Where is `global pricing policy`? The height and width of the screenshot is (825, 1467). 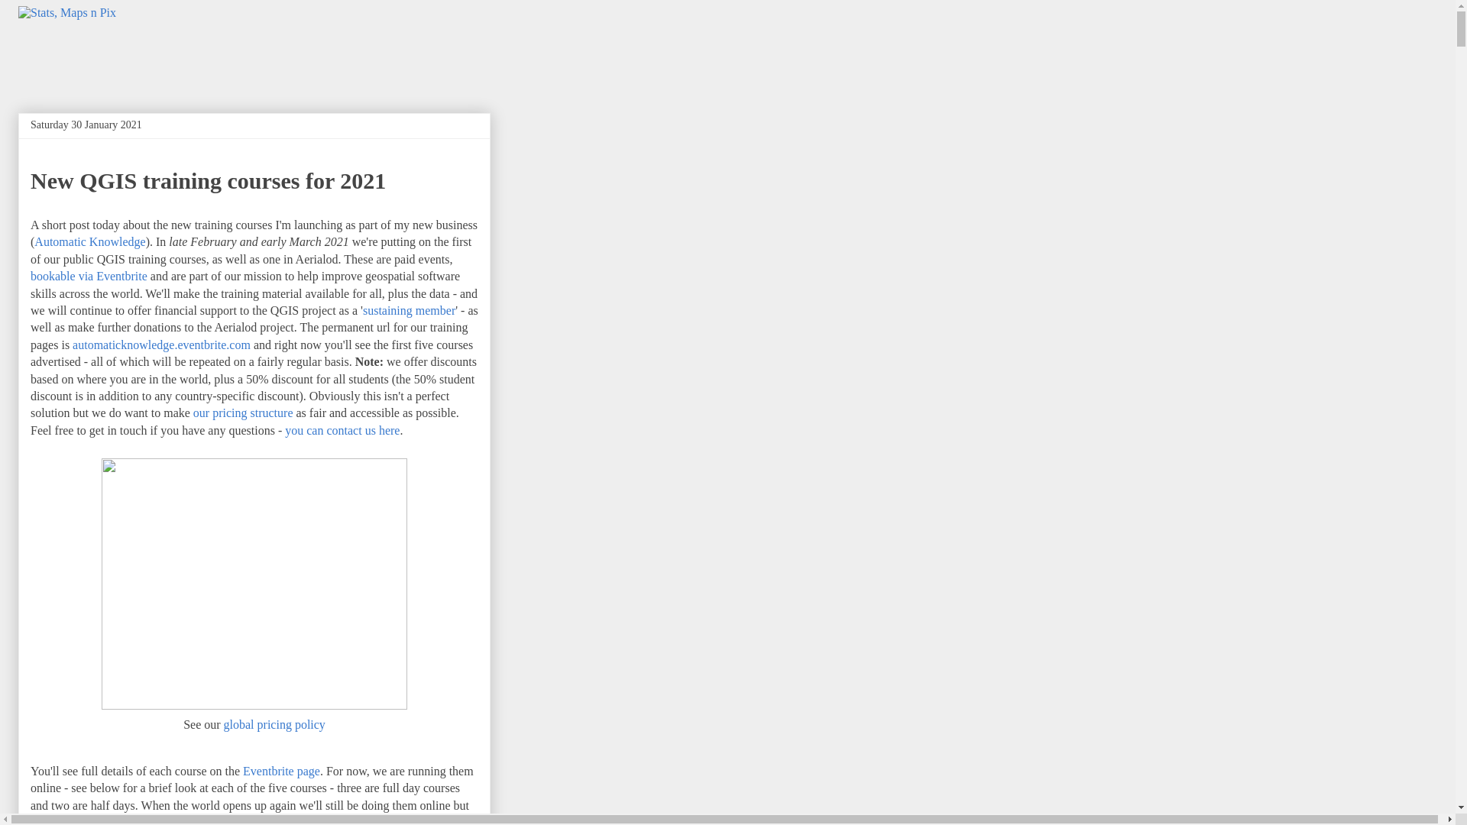
global pricing policy is located at coordinates (275, 724).